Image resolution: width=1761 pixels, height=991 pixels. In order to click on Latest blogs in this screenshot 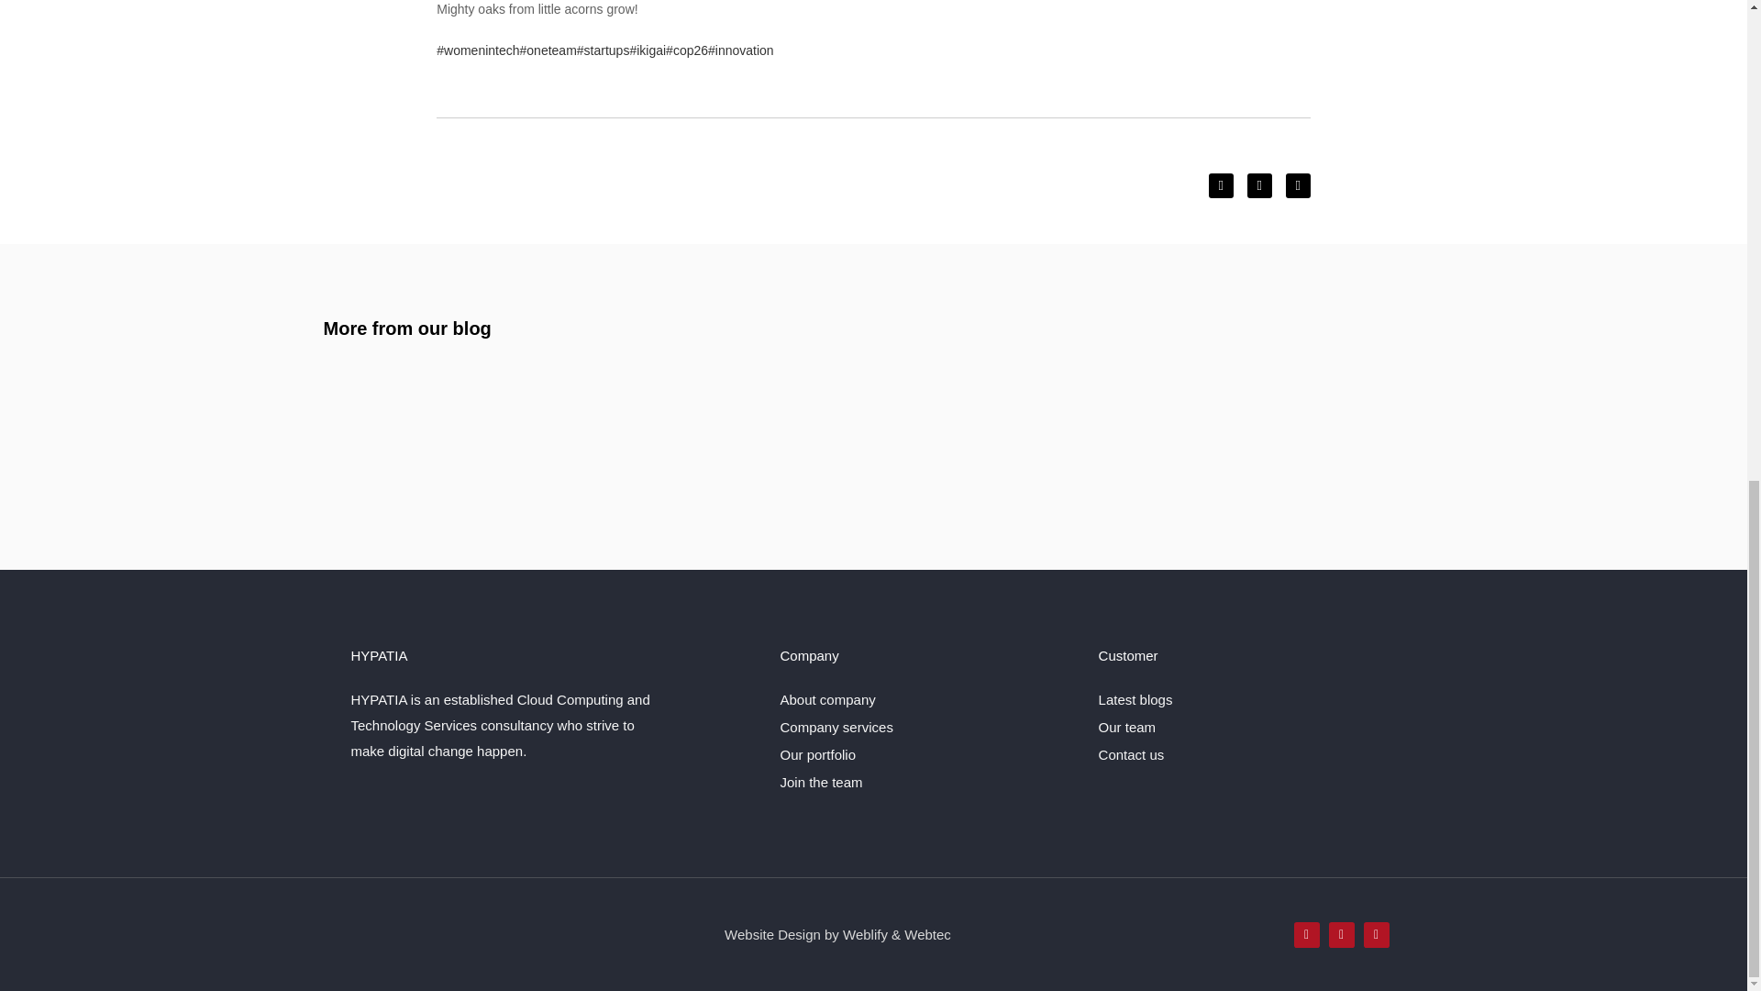, I will do `click(1246, 699)`.